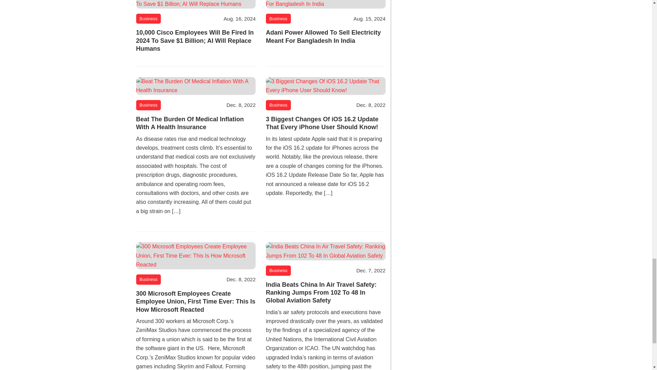  Describe the element at coordinates (149, 18) in the screenshot. I see `Object` at that location.